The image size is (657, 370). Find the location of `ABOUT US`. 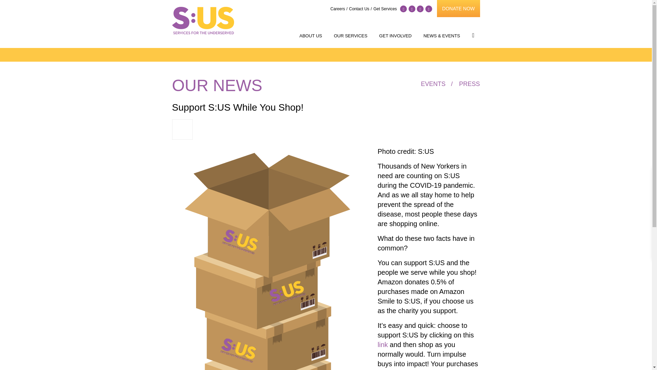

ABOUT US is located at coordinates (311, 36).